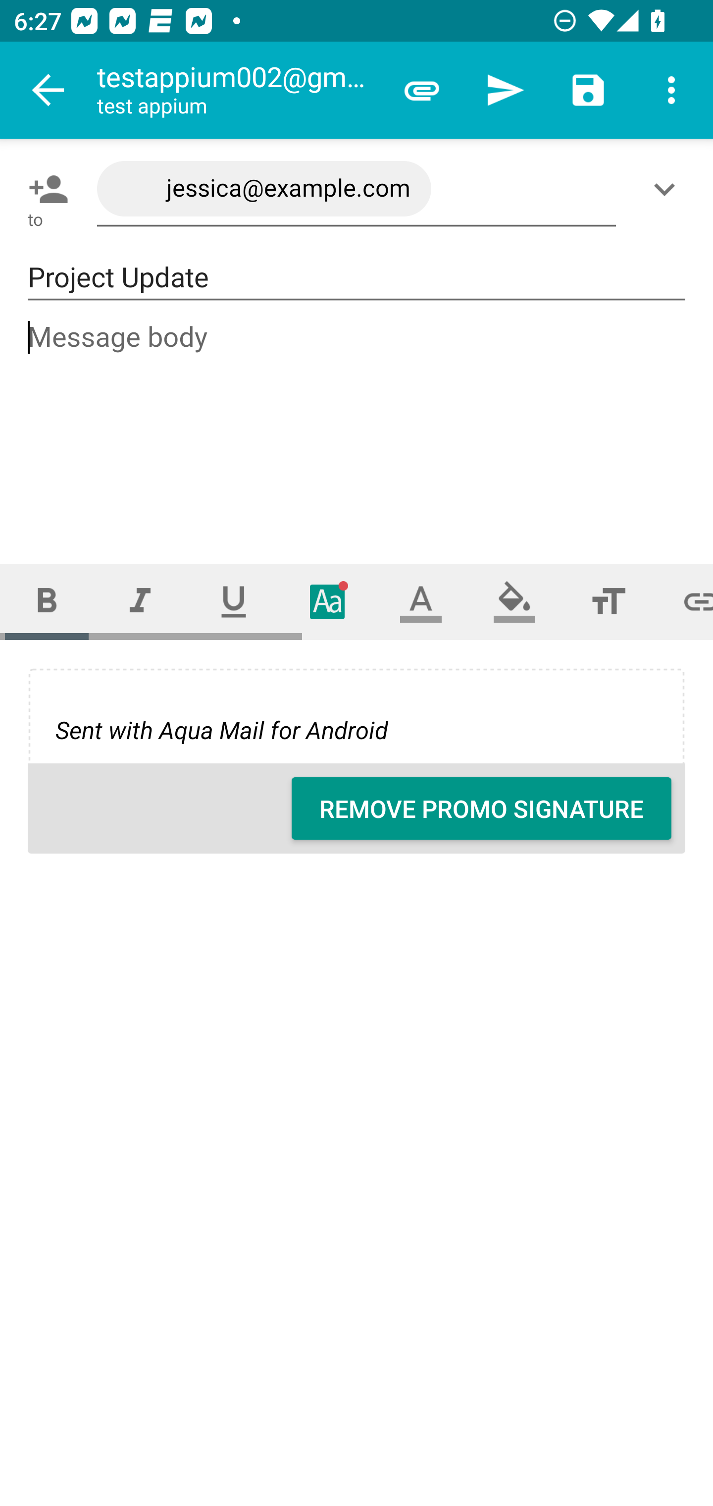 This screenshot has width=713, height=1506. I want to click on Pick contact: To, so click(45, 189).